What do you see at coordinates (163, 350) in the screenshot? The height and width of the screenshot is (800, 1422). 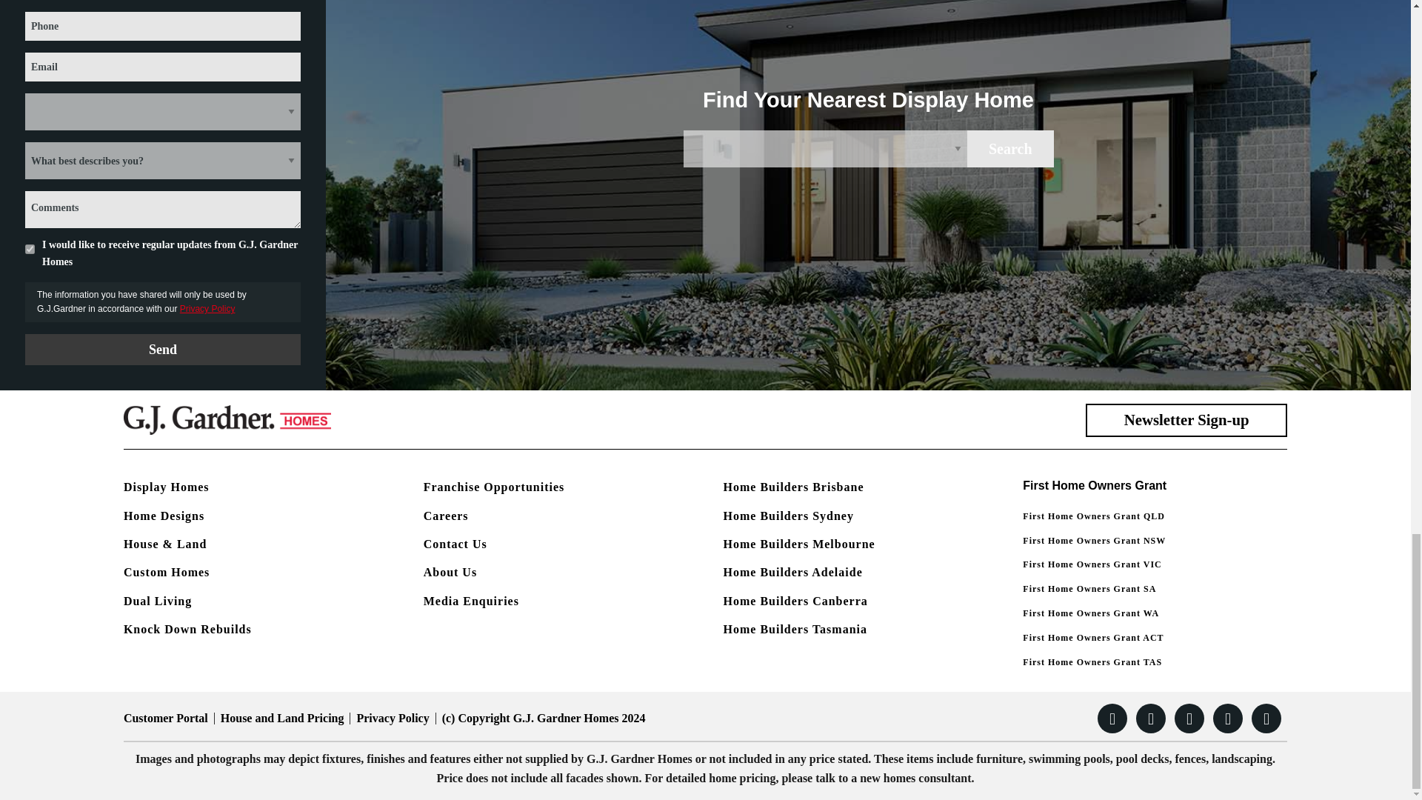 I see `Send` at bounding box center [163, 350].